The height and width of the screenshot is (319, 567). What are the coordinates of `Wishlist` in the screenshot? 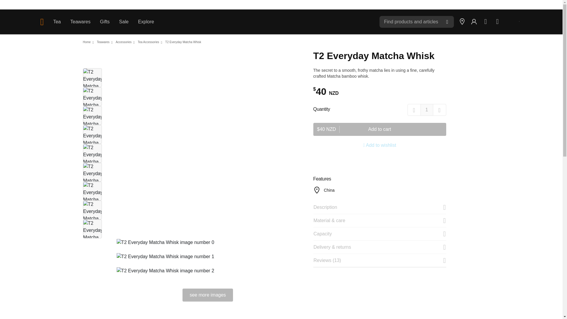 It's located at (485, 22).